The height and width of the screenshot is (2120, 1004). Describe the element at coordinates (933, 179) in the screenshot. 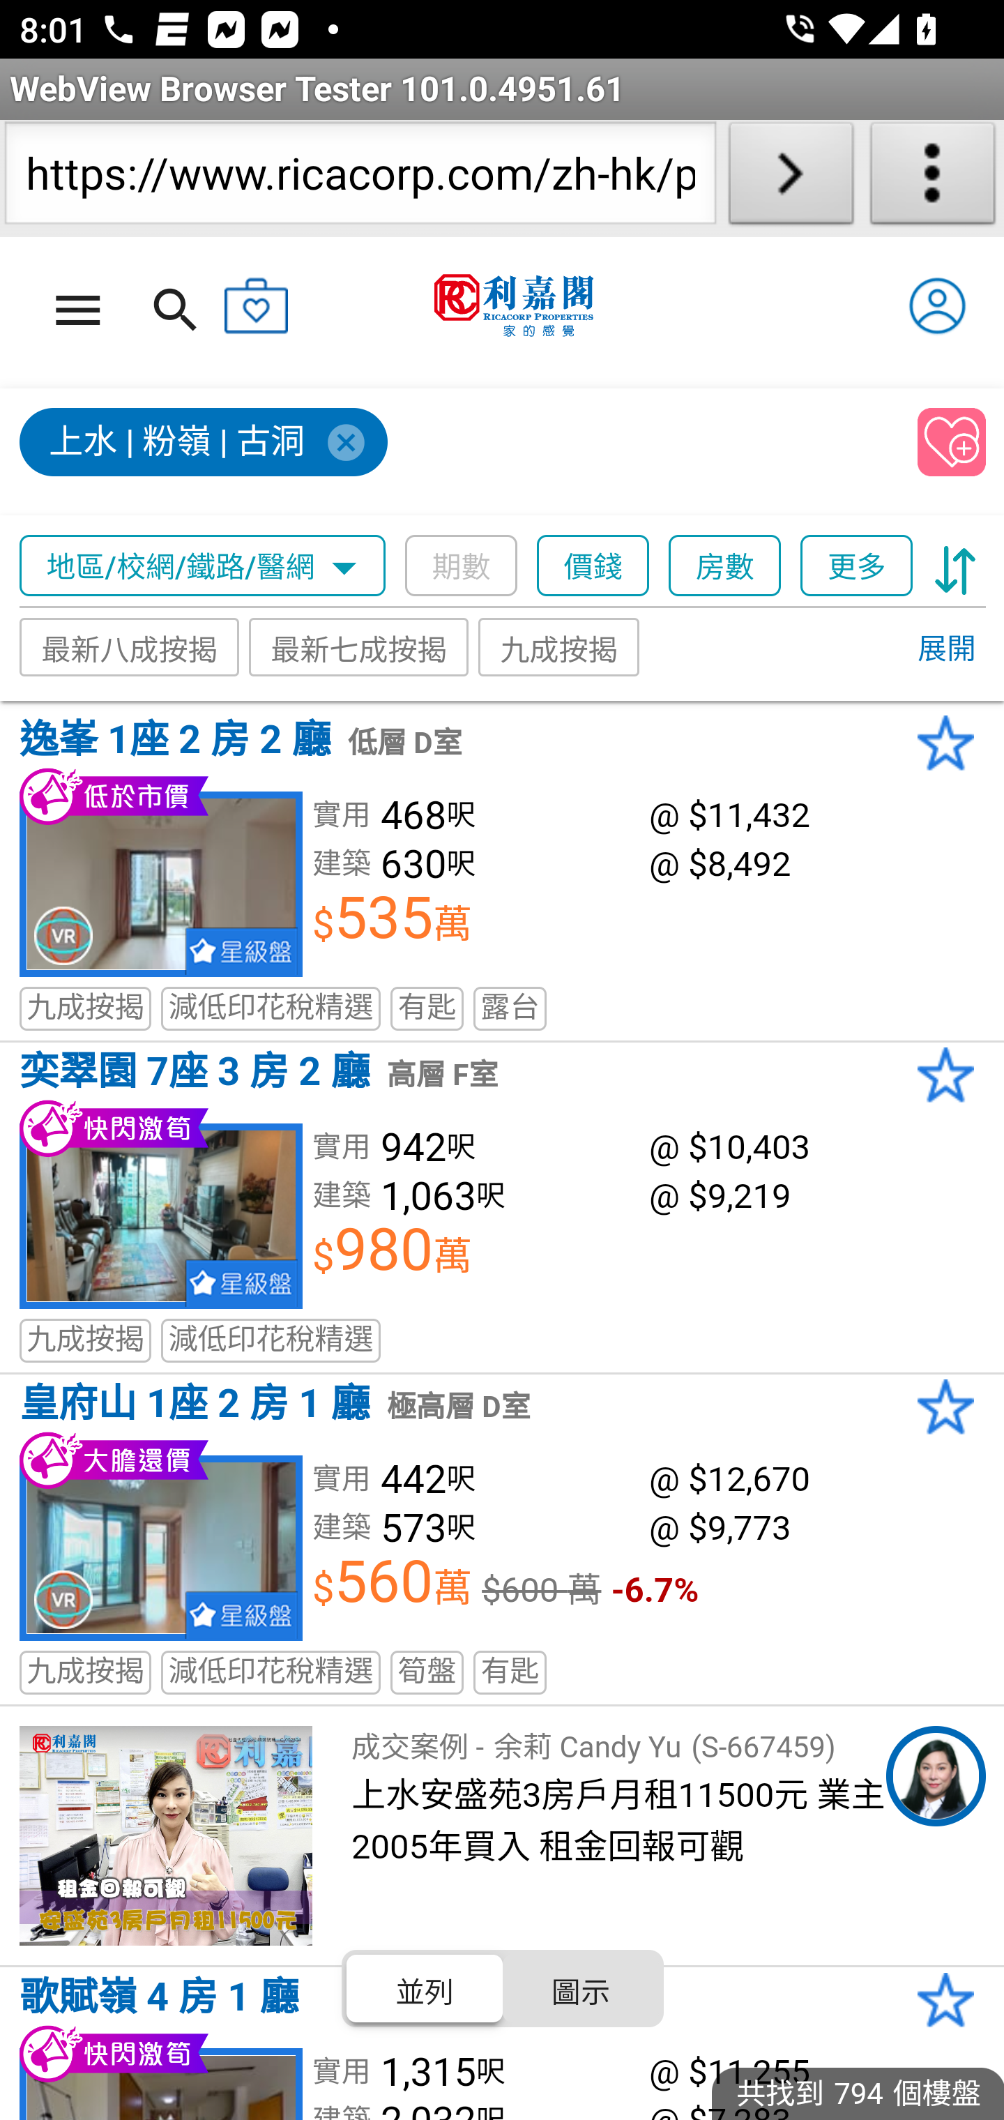

I see `About WebView` at that location.